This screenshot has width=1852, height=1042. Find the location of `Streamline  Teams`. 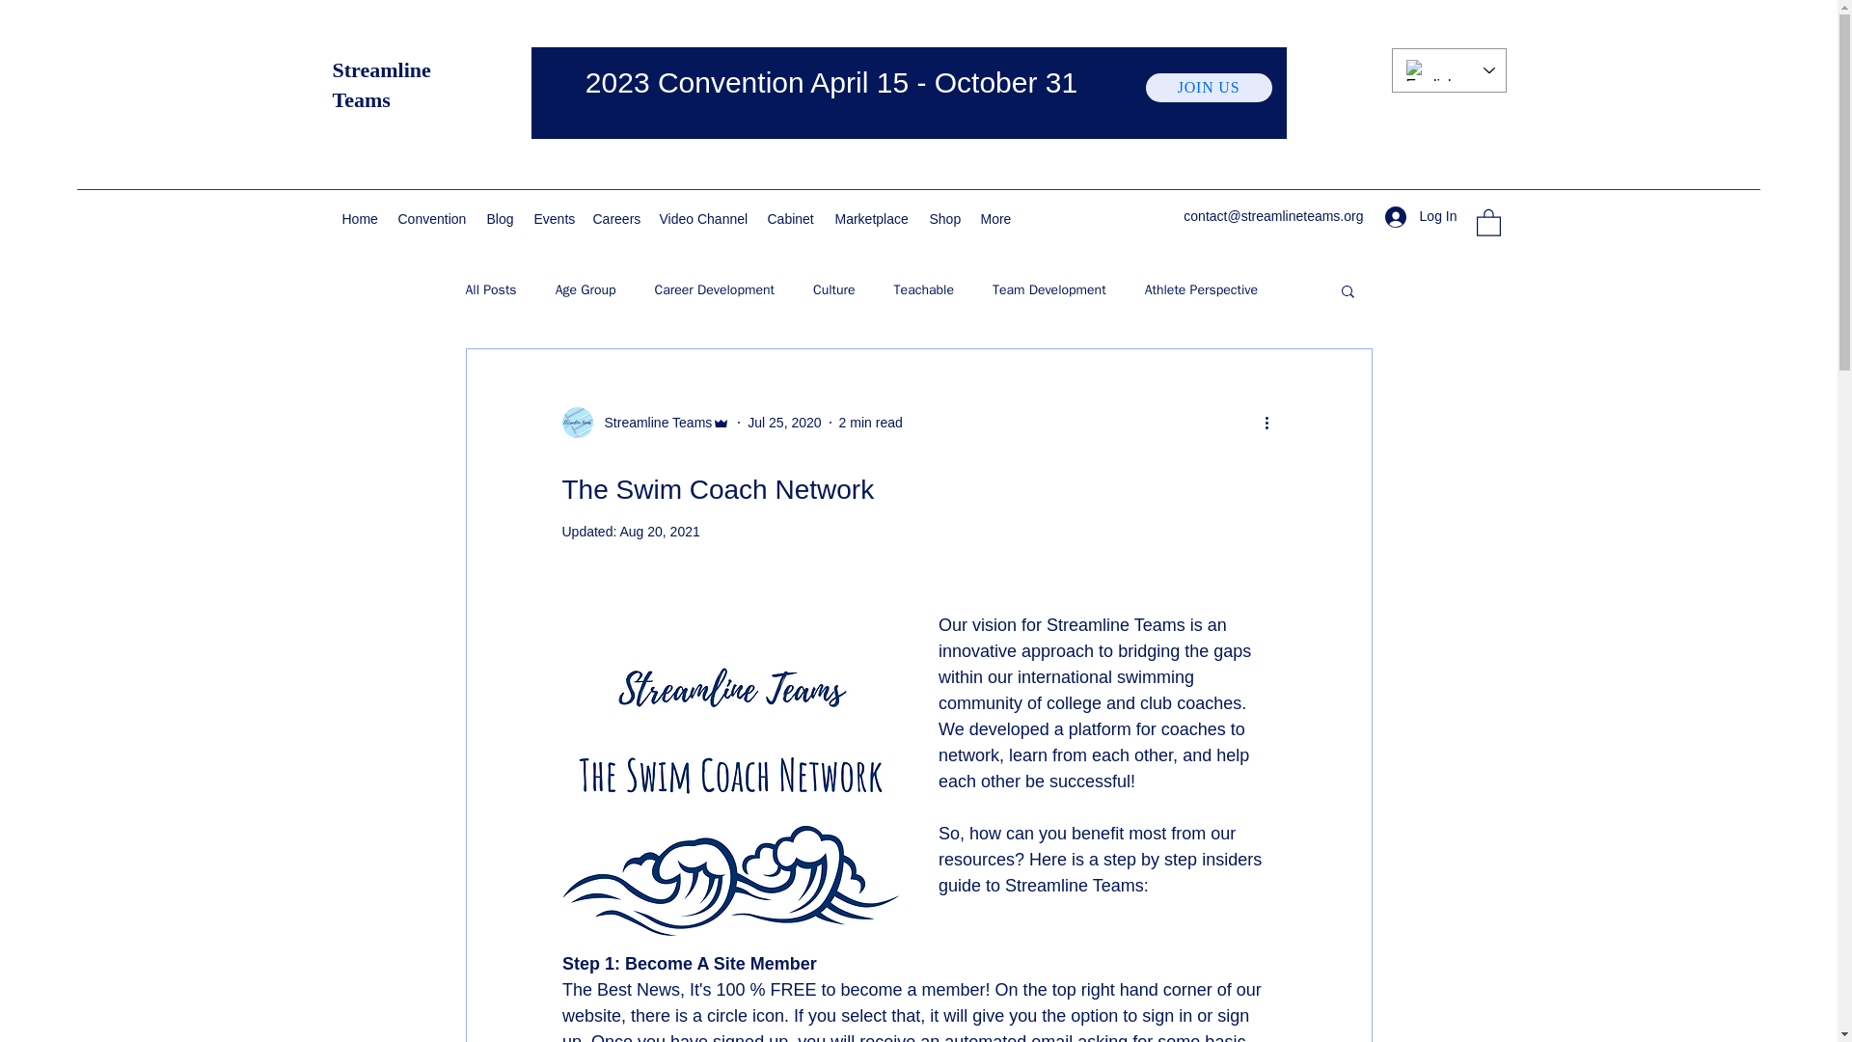

Streamline  Teams is located at coordinates (652, 423).